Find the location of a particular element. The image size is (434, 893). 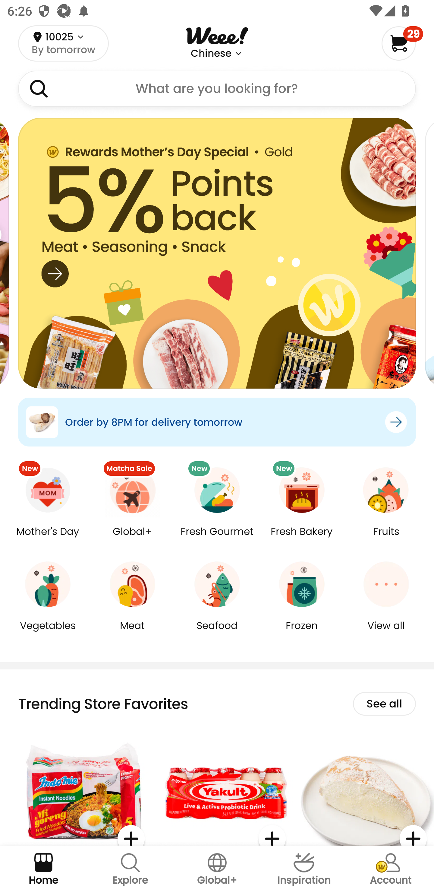

Seafood is located at coordinates (217, 633).